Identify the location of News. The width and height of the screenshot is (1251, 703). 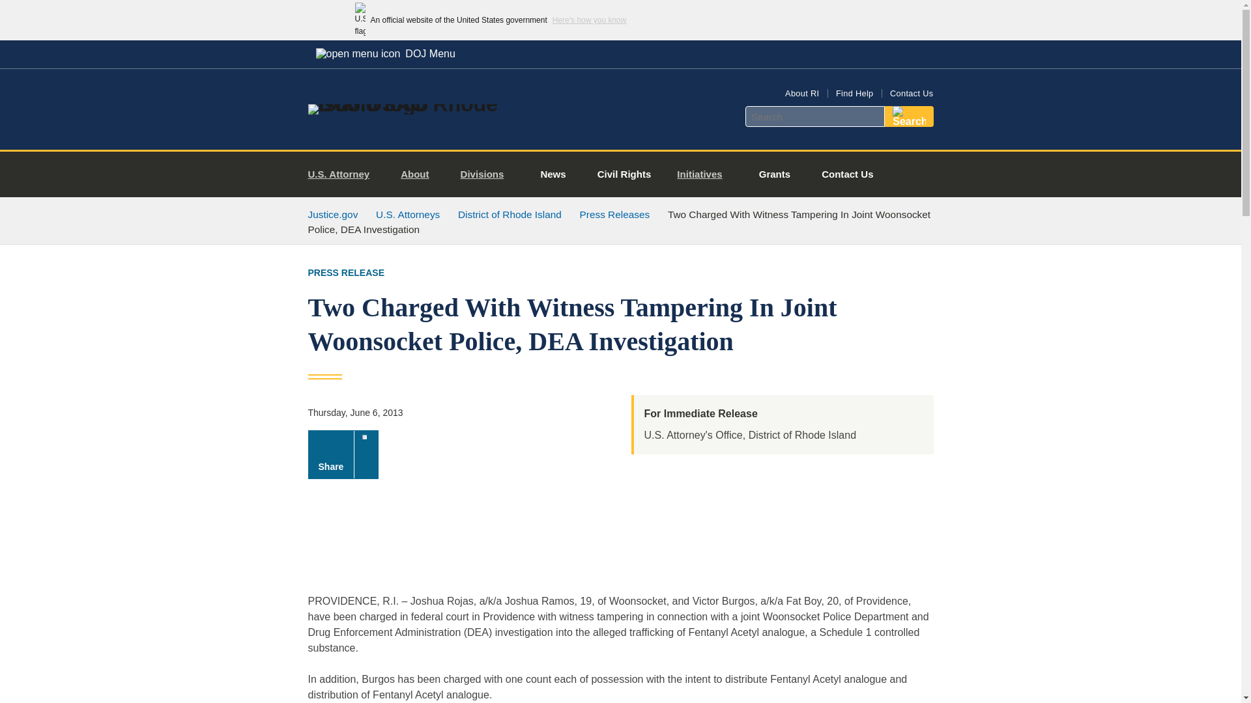
(553, 174).